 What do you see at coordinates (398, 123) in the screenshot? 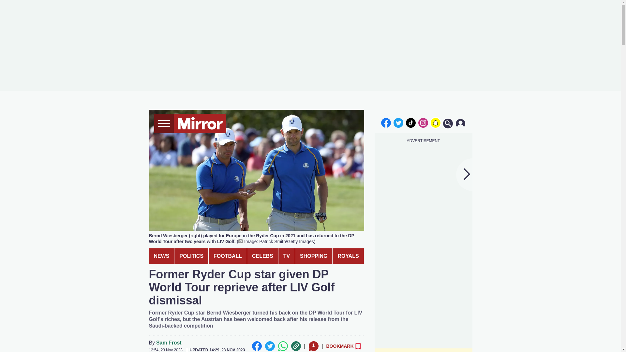
I see `twitter` at bounding box center [398, 123].